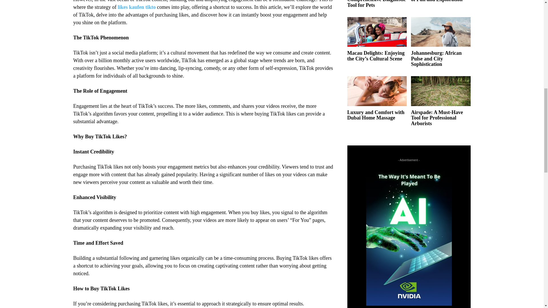 The height and width of the screenshot is (308, 548). What do you see at coordinates (376, 4) in the screenshot?
I see `Abdominal Ultrasound: Comprehensive Diagnostic Tool for Pets` at bounding box center [376, 4].